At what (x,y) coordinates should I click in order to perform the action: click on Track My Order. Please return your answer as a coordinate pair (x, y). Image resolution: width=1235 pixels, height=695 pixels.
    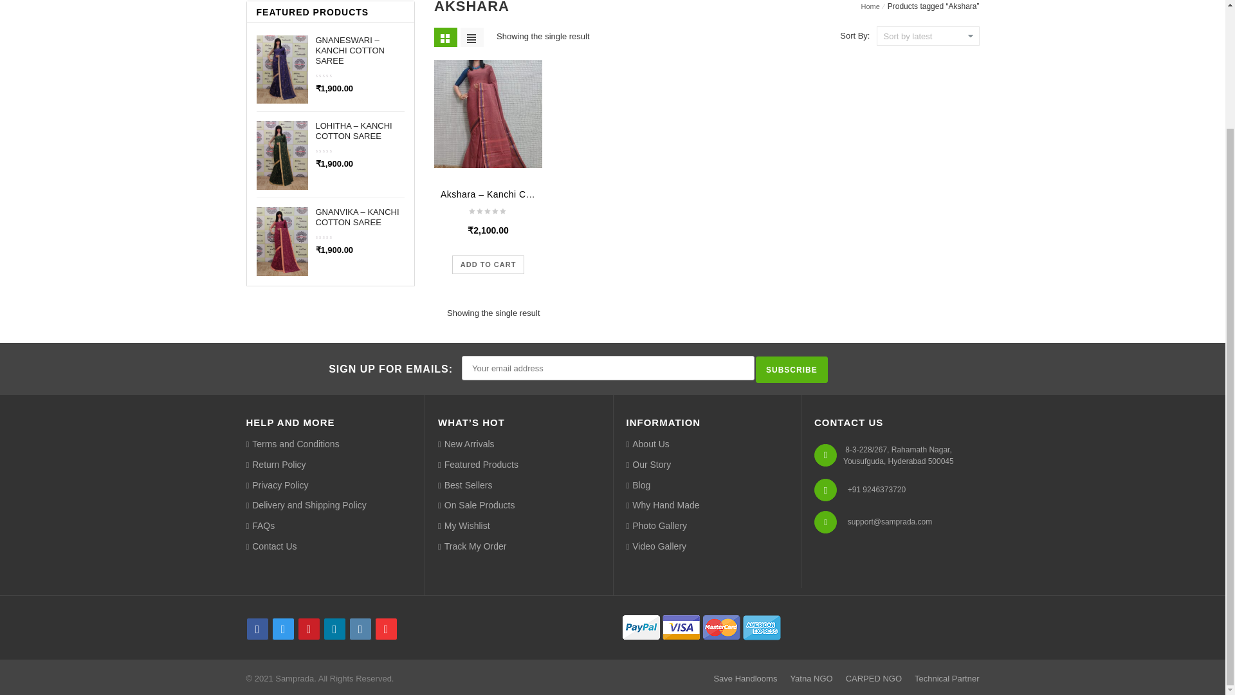
    Looking at the image, I should click on (472, 547).